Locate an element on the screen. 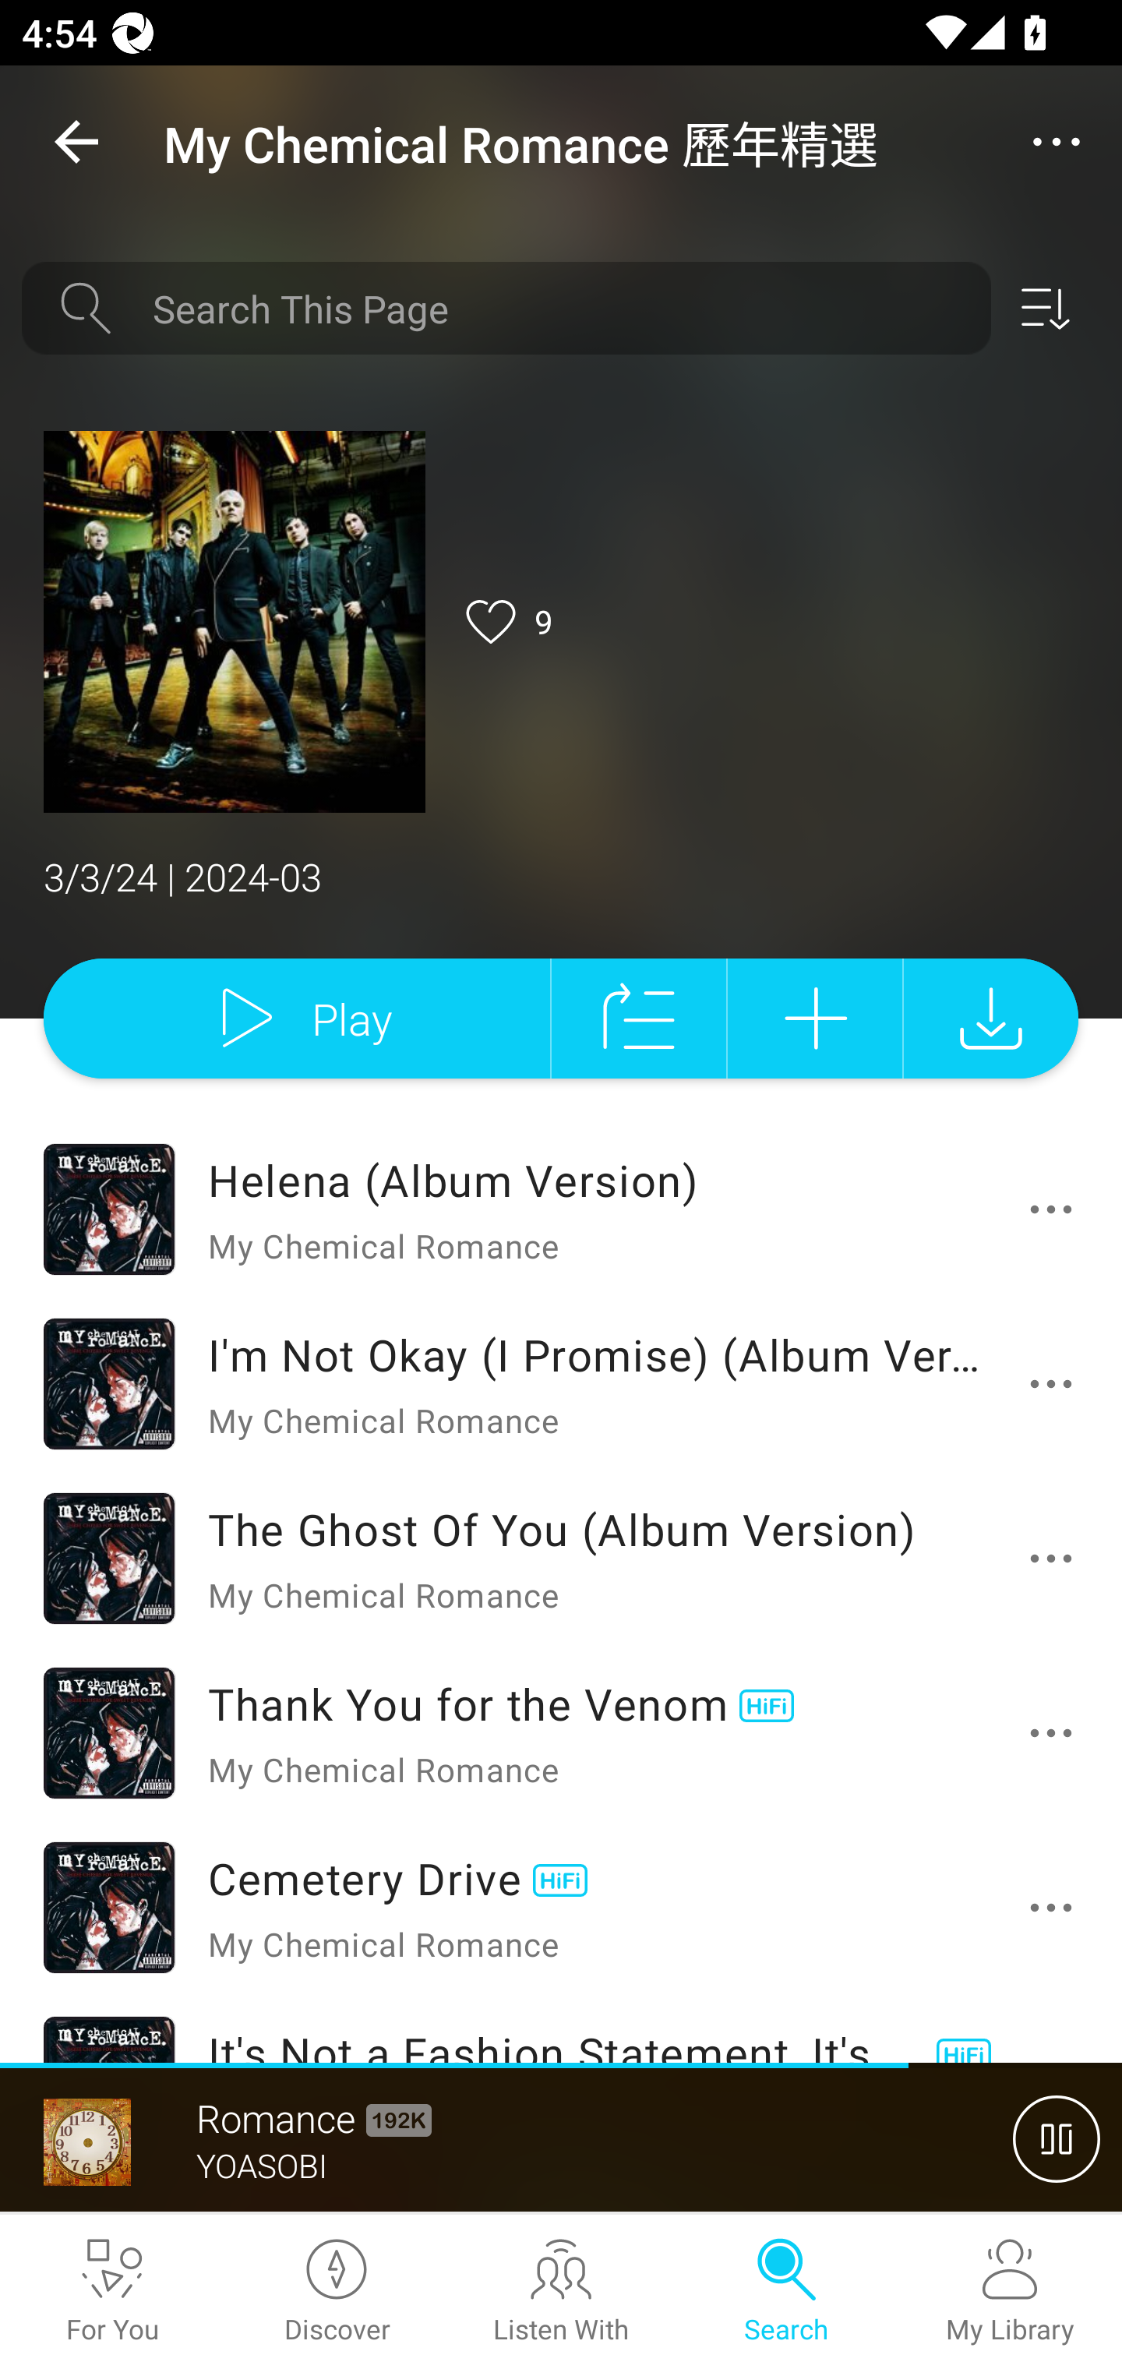  Play is located at coordinates (296, 1019).